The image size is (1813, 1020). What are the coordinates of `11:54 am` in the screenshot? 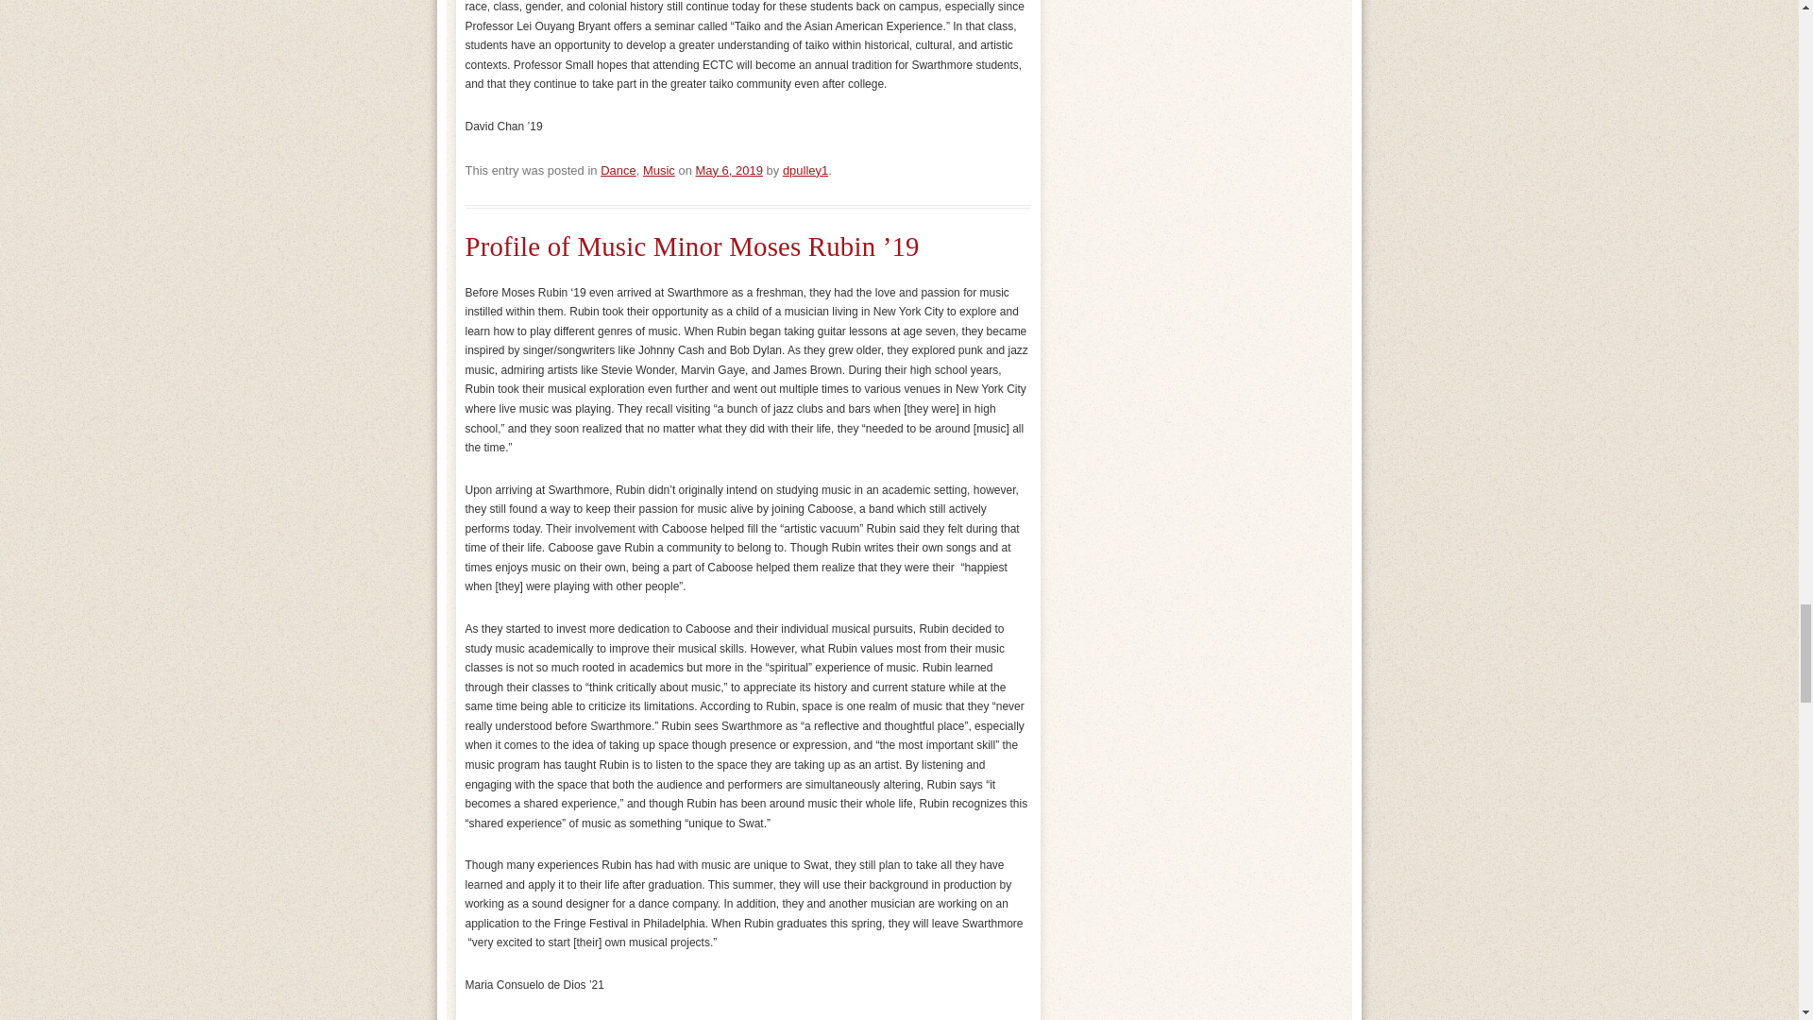 It's located at (727, 170).